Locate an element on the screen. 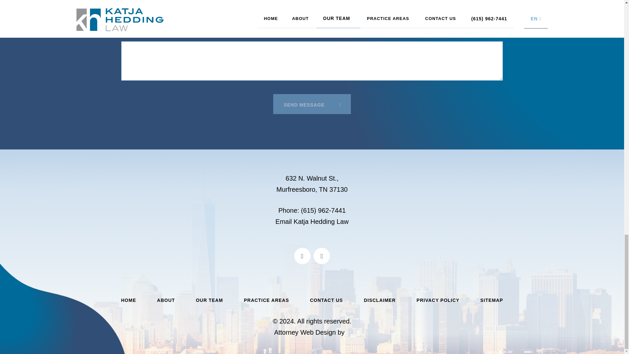 This screenshot has height=354, width=629. PRACTICE AREAS is located at coordinates (266, 300).